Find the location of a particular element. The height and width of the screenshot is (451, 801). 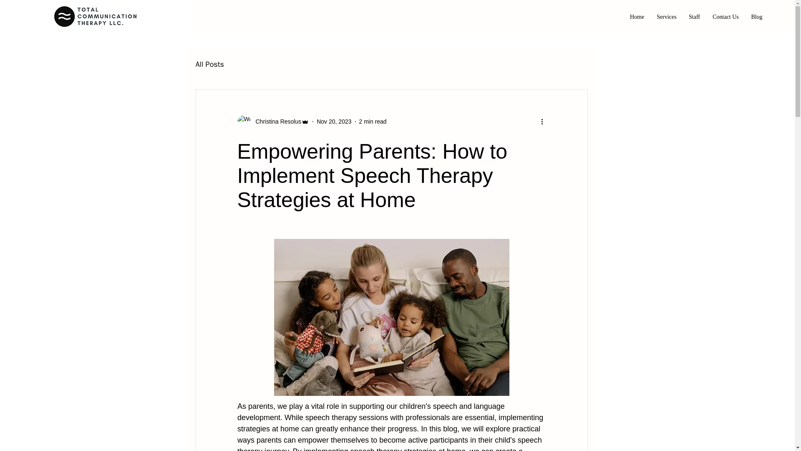

2 min read is located at coordinates (373, 121).